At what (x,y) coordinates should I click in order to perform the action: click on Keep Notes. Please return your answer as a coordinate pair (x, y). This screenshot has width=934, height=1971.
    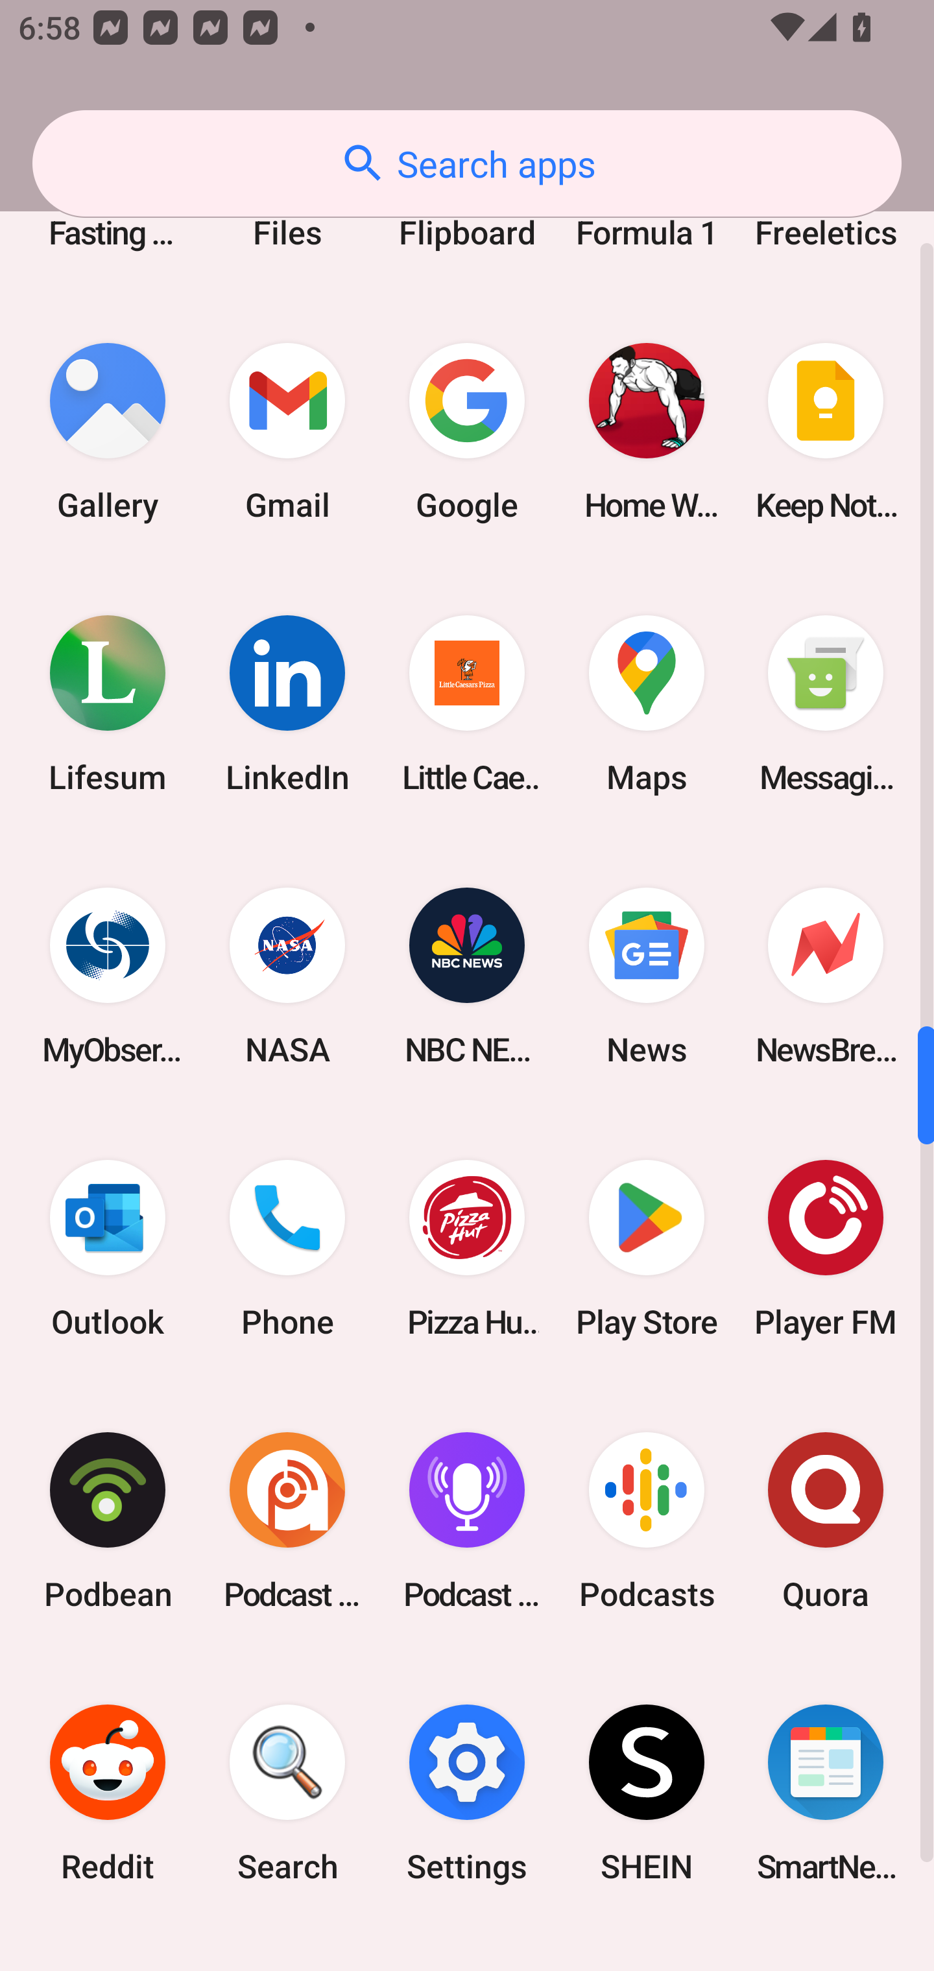
    Looking at the image, I should click on (826, 432).